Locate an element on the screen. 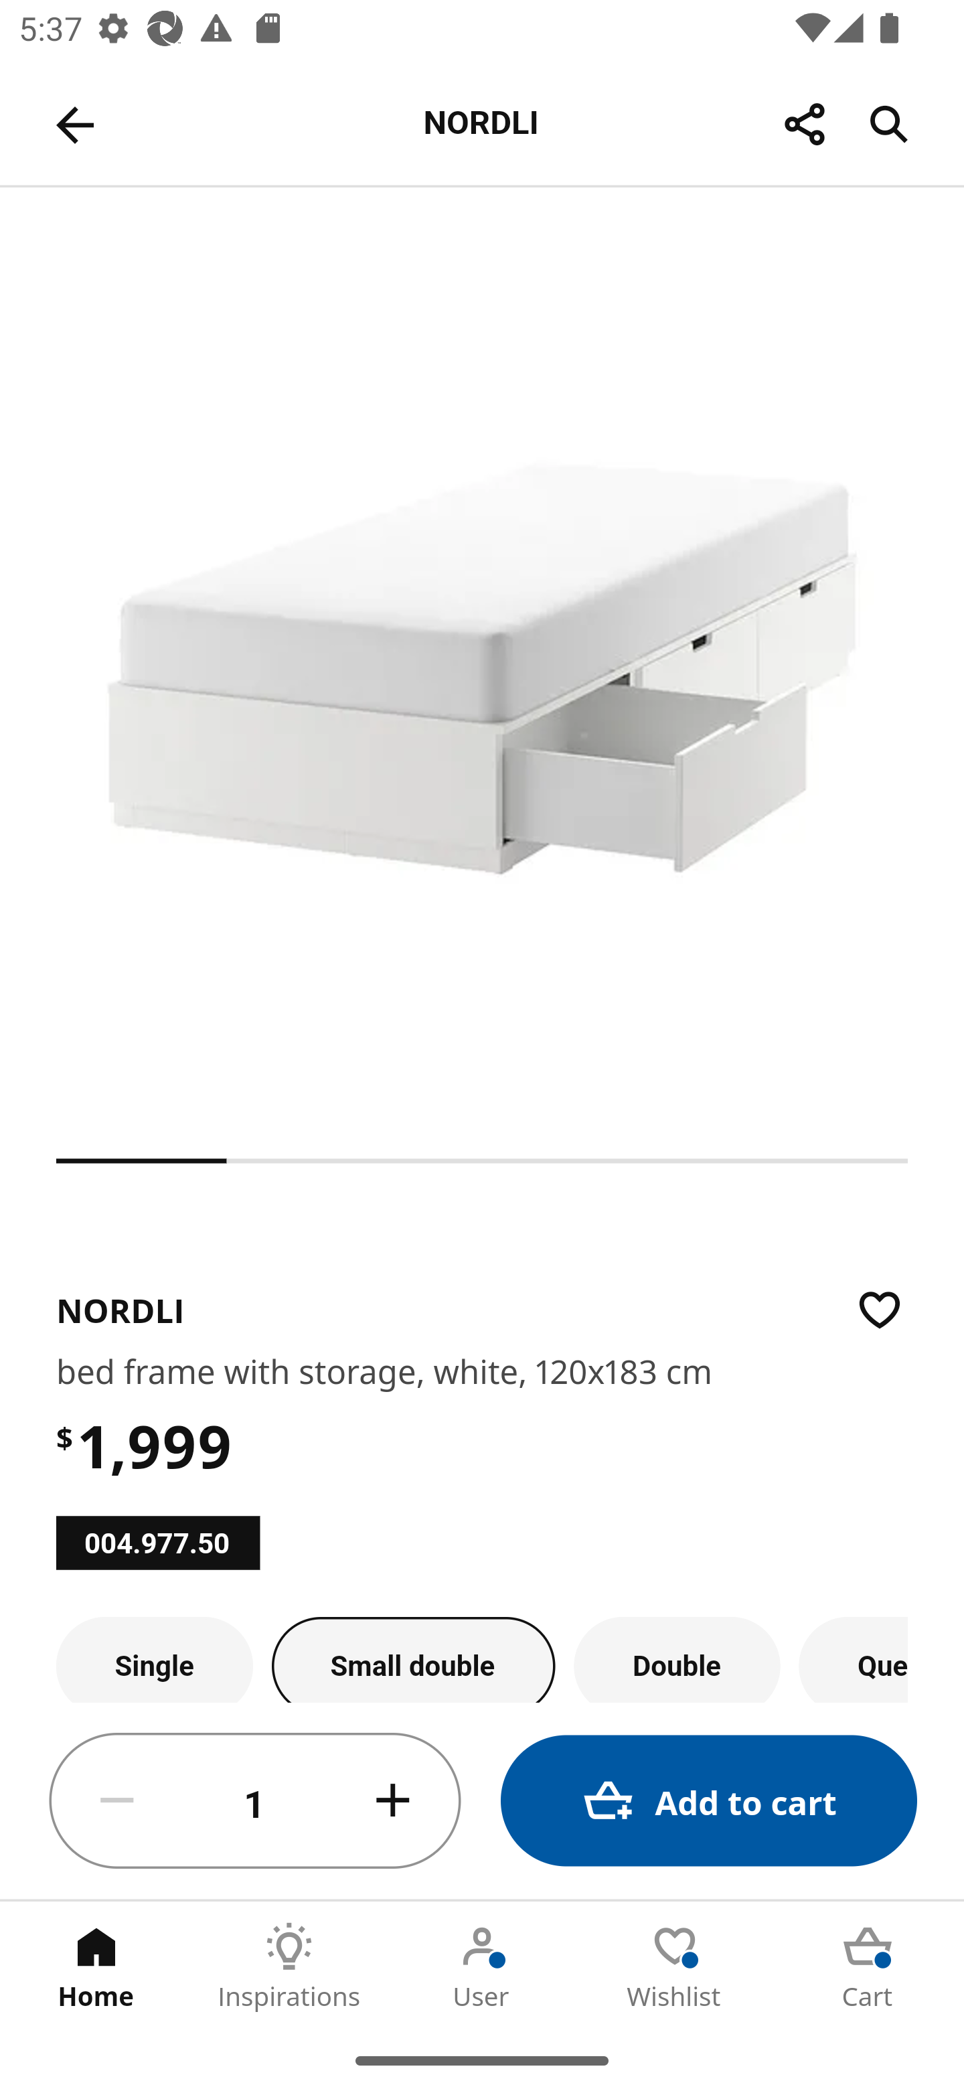 The height and width of the screenshot is (2089, 964). Cart
Tab 5 of 5 is located at coordinates (868, 1966).